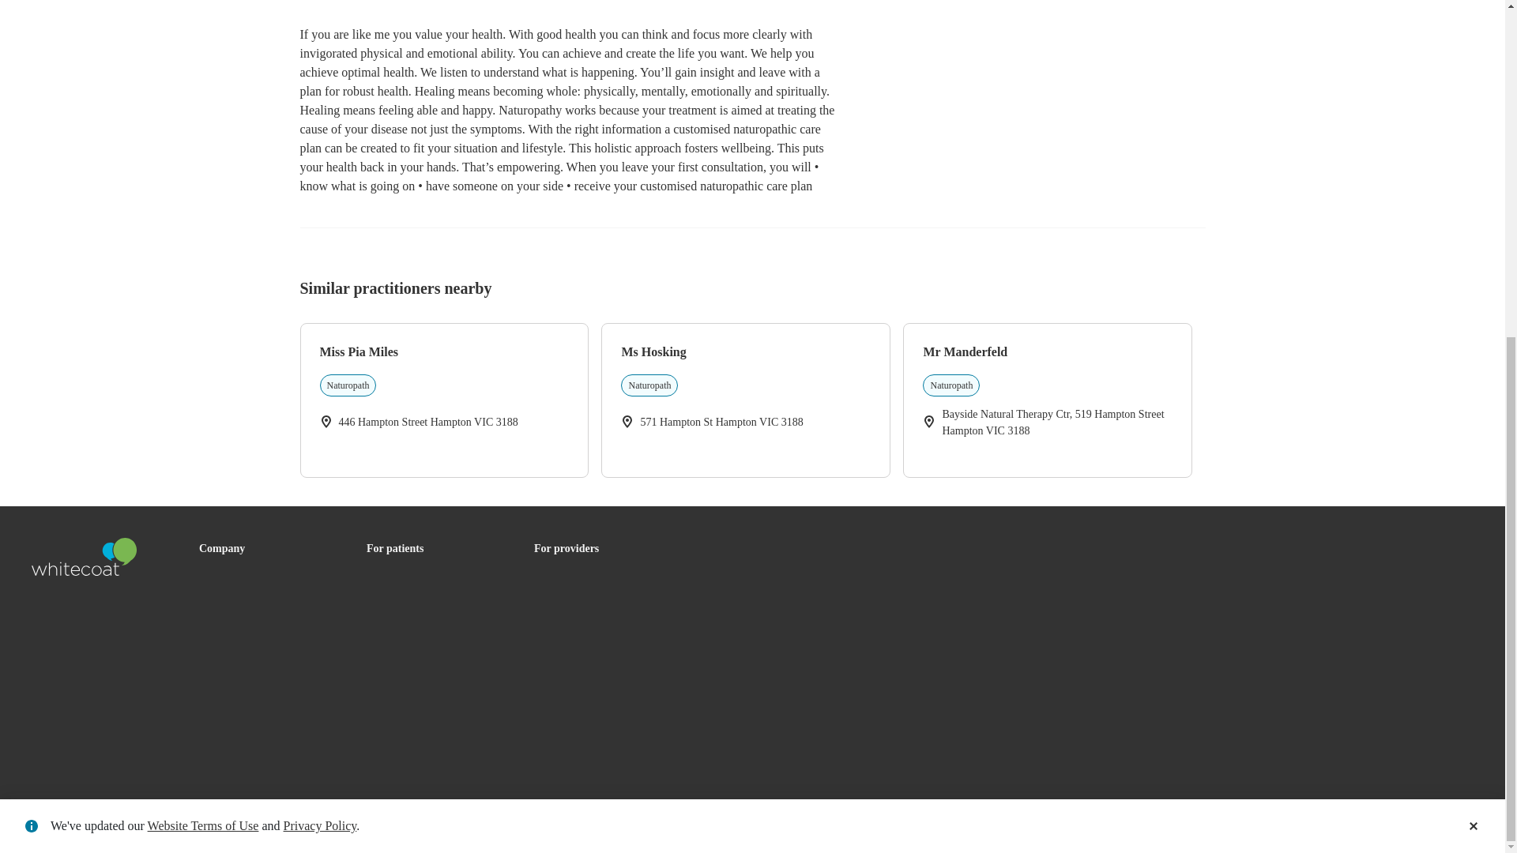  I want to click on For patients, so click(395, 558).